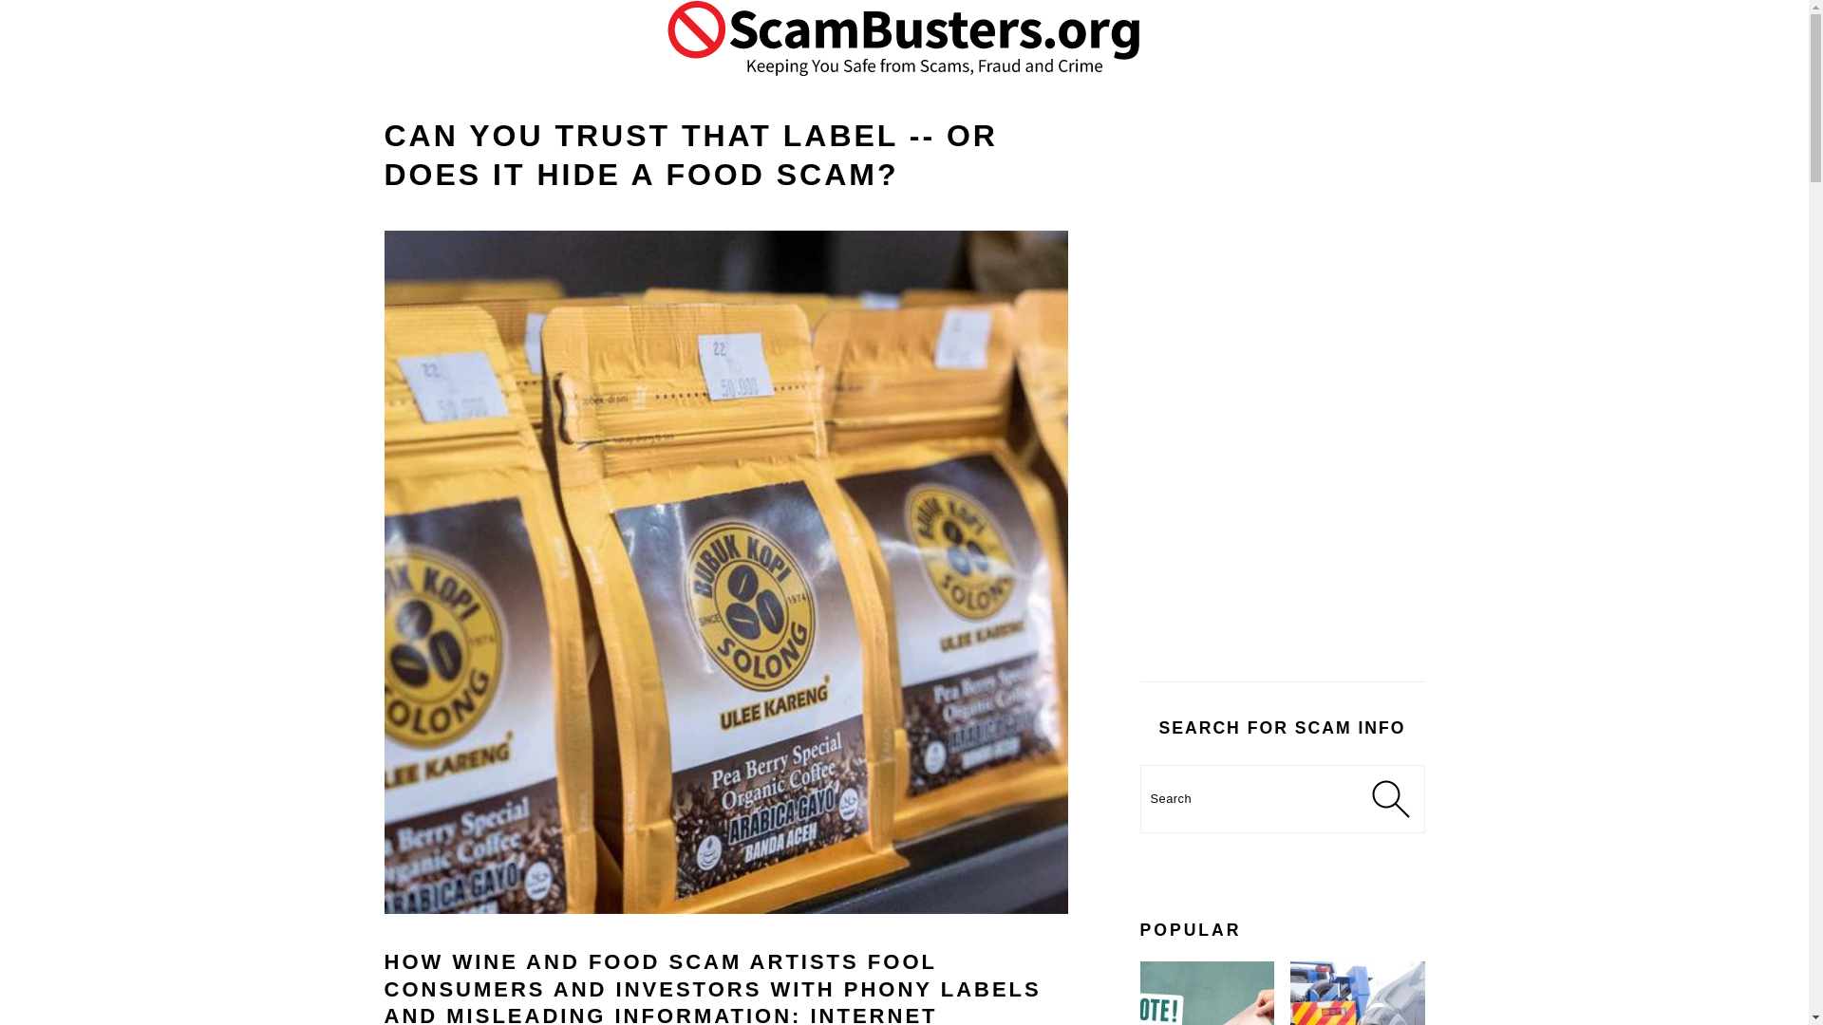 The width and height of the screenshot is (1823, 1025). Describe the element at coordinates (904, 87) in the screenshot. I see `Scambusters` at that location.